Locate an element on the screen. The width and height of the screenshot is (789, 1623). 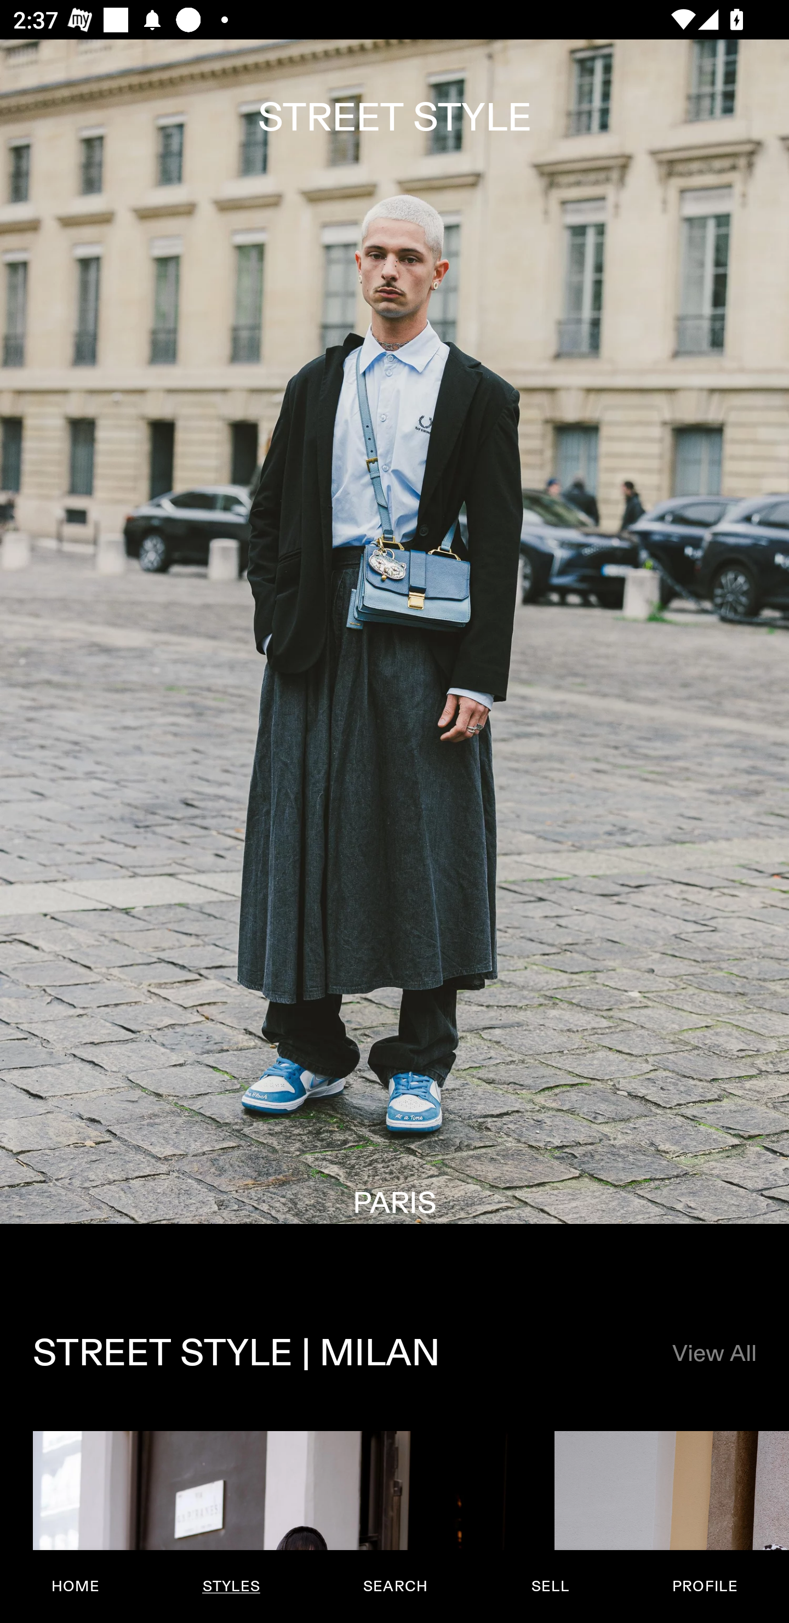
HOME is located at coordinates (76, 1586).